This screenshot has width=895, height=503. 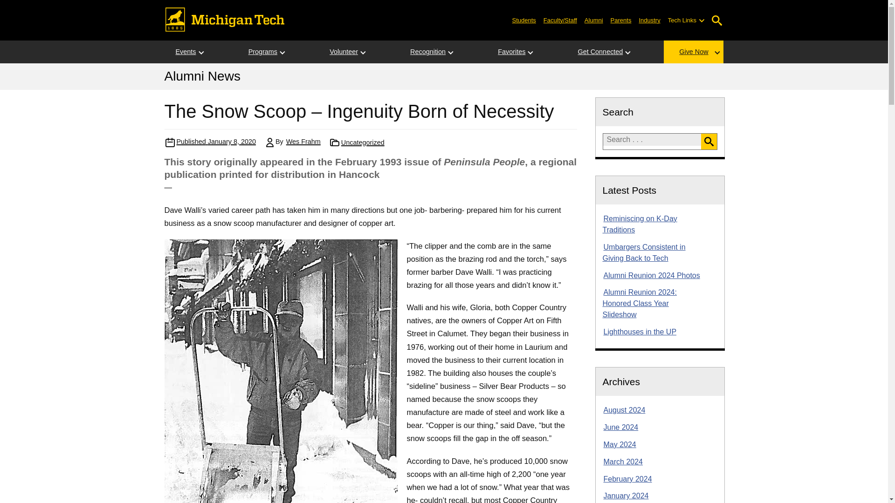 I want to click on Volunteer, so click(x=344, y=52).